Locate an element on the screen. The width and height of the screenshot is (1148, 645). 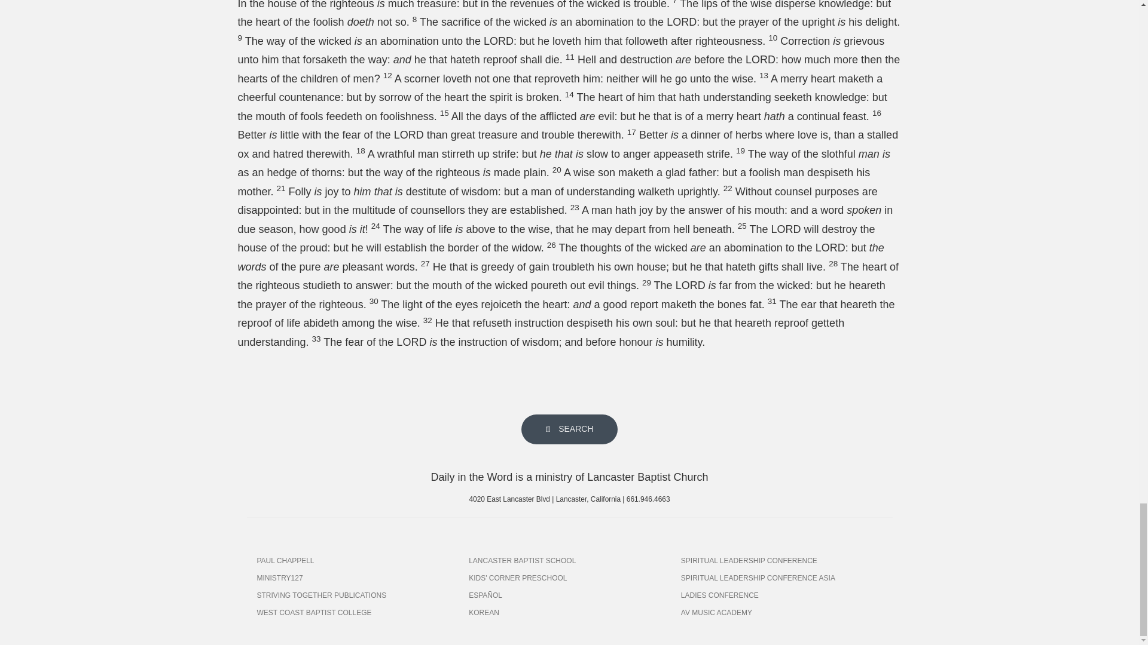
AV MUSIC ACADEMY is located at coordinates (781, 613).